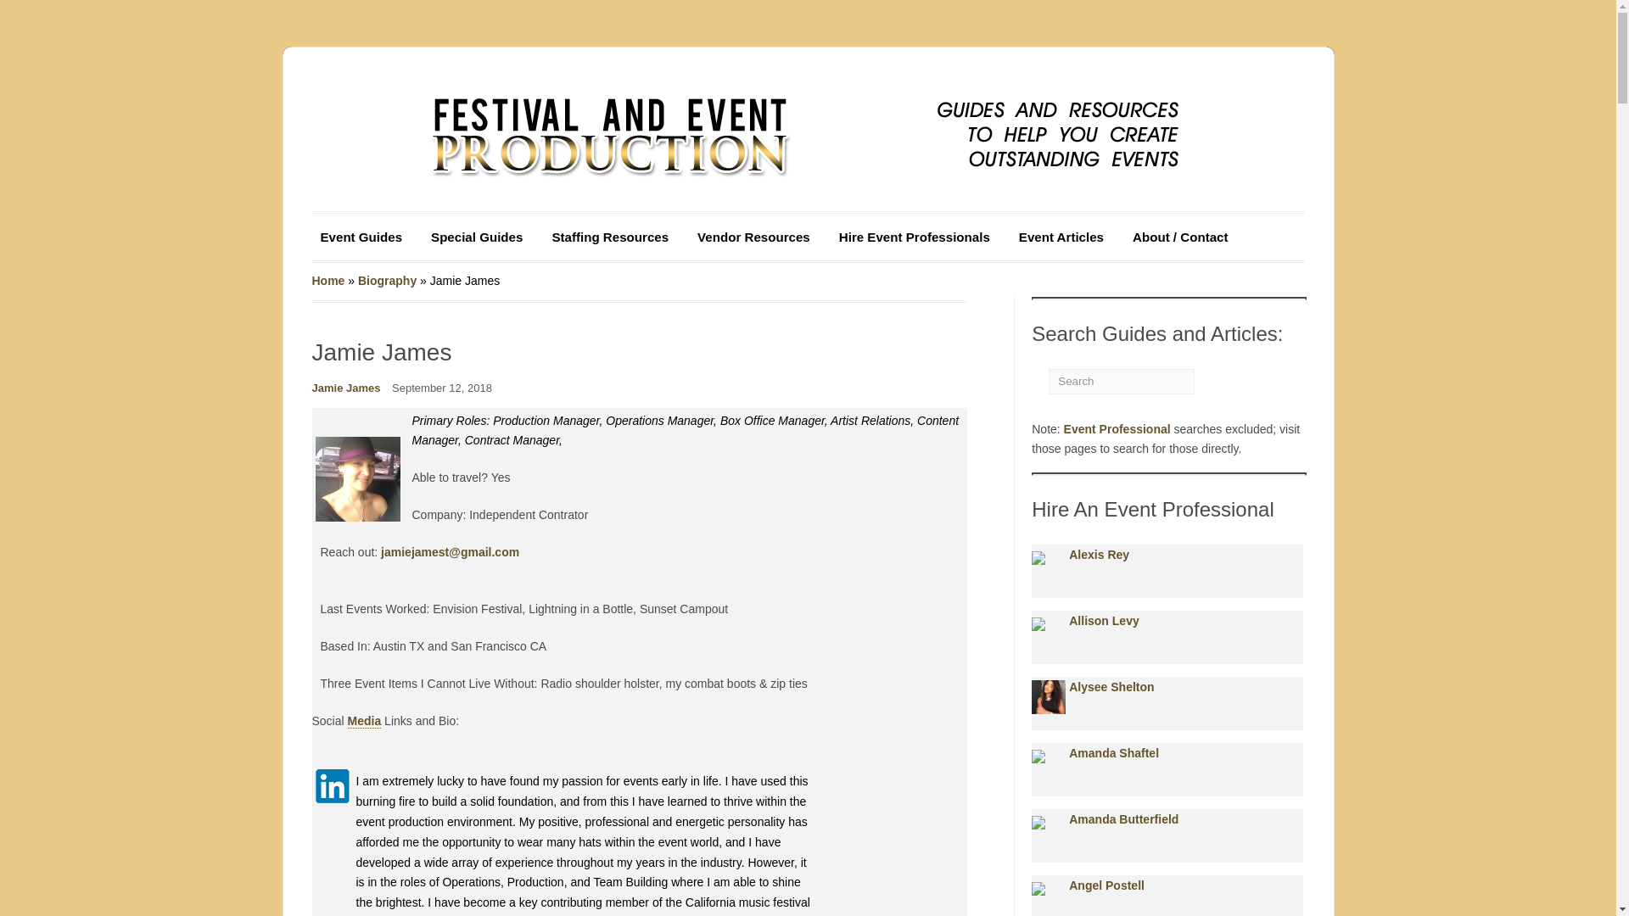 Image resolution: width=1629 pixels, height=916 pixels. Describe the element at coordinates (361, 237) in the screenshot. I see `Event Guides` at that location.